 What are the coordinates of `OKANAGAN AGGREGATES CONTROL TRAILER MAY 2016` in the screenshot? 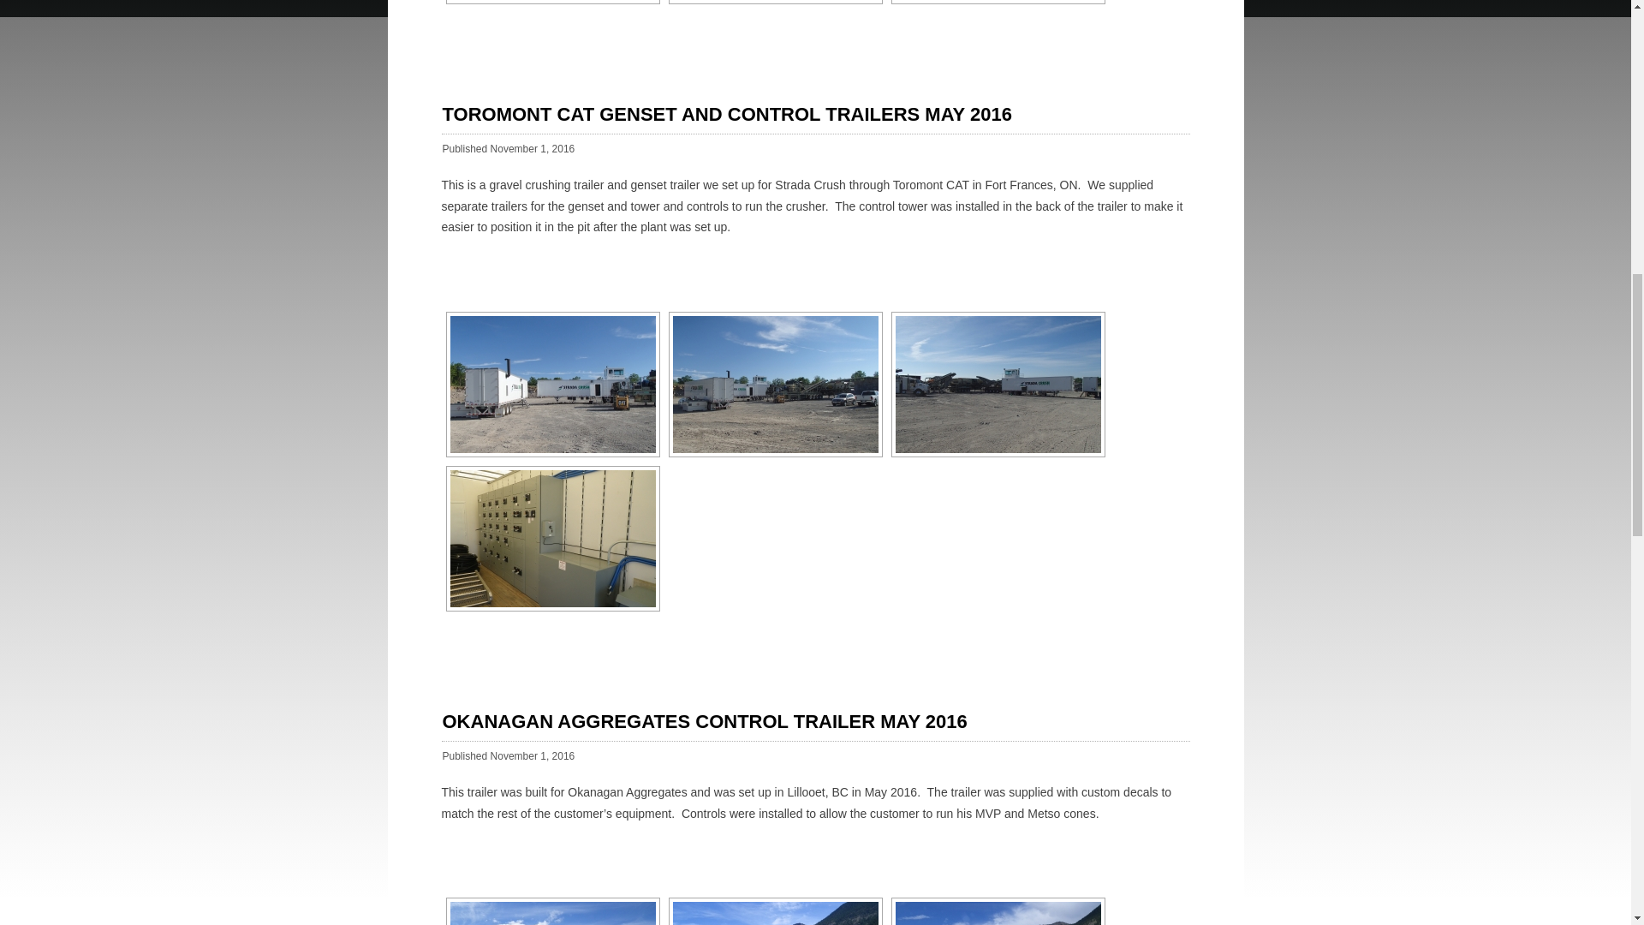 It's located at (704, 721).